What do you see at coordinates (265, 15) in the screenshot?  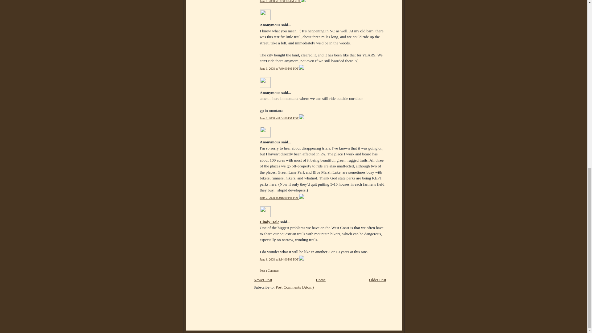 I see `Anonymous` at bounding box center [265, 15].